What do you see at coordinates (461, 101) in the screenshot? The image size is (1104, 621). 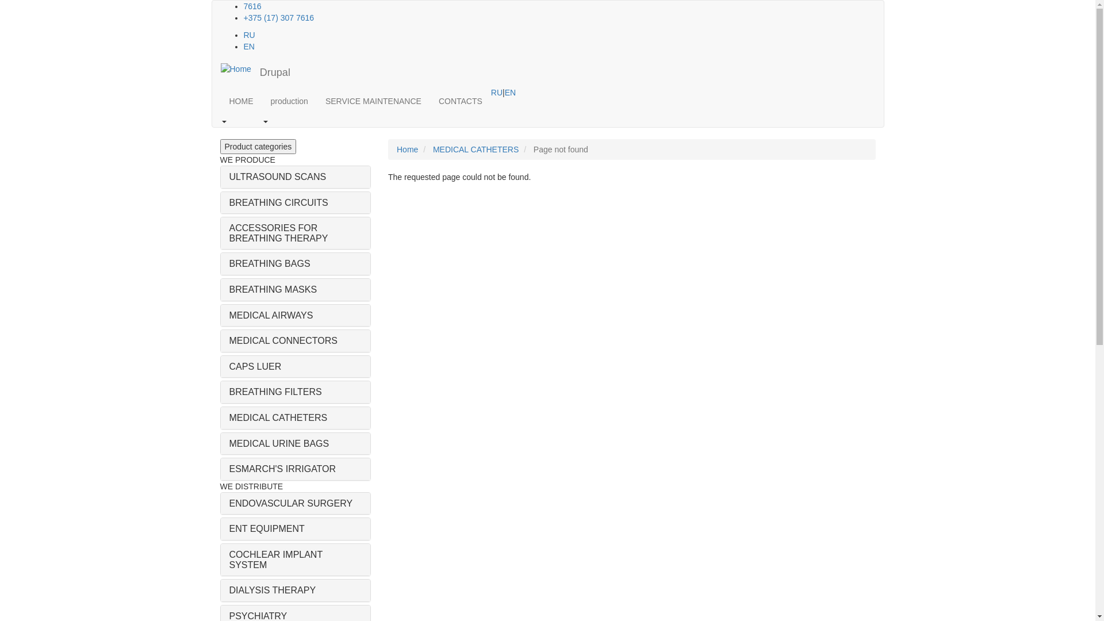 I see `CONTACTS` at bounding box center [461, 101].